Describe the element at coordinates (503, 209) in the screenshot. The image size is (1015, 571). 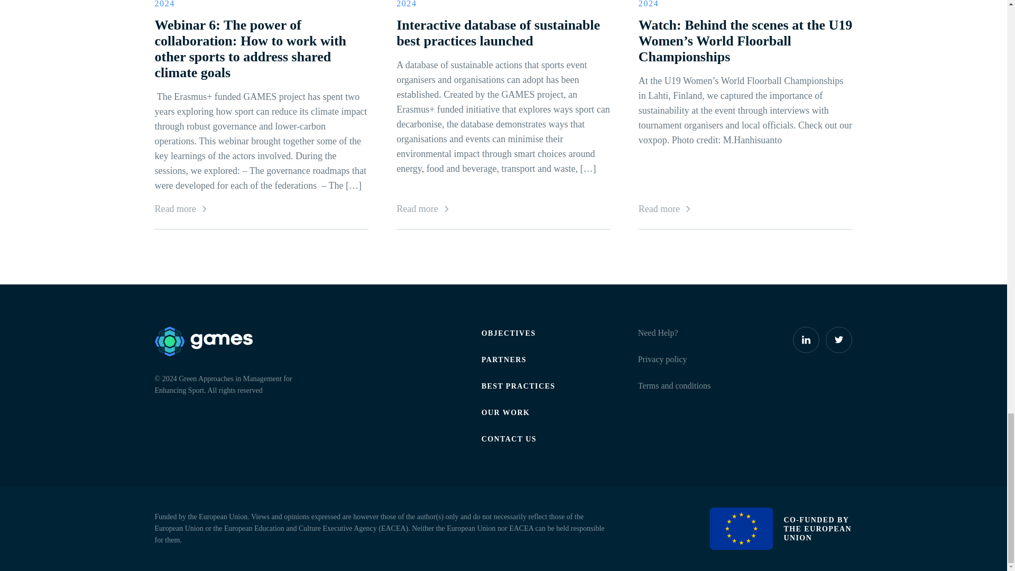
I see `Read more` at that location.